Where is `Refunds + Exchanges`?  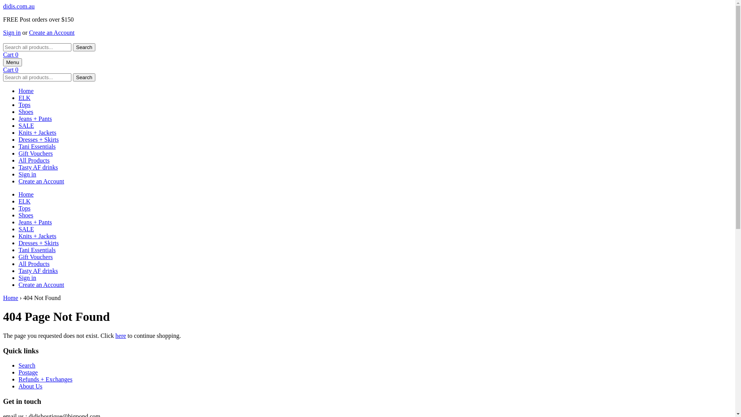 Refunds + Exchanges is located at coordinates (46, 379).